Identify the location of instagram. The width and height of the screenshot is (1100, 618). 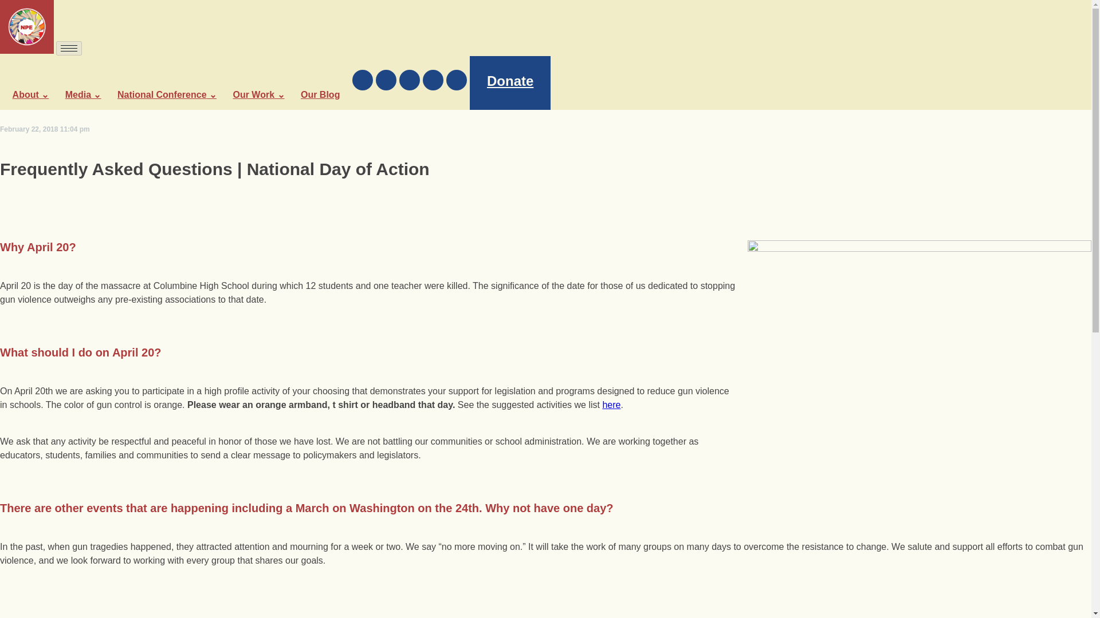
(410, 80).